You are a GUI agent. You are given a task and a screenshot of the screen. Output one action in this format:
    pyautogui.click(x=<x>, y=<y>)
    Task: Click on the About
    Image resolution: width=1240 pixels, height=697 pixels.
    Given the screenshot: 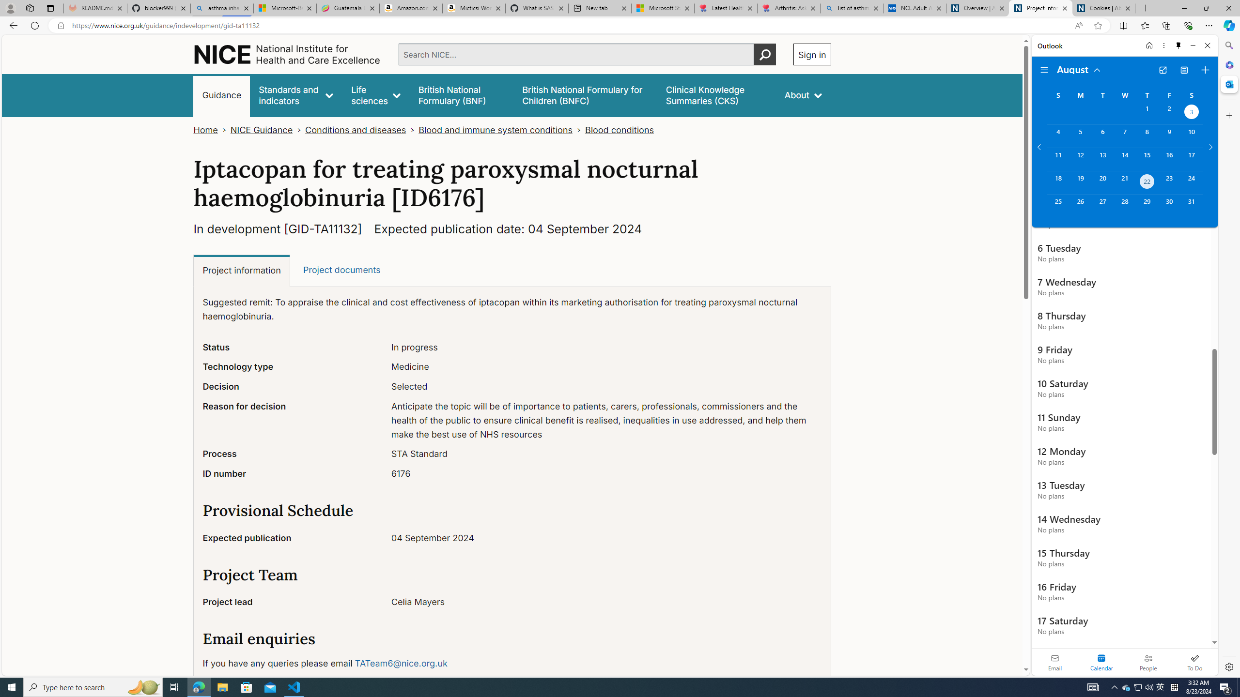 What is the action you would take?
    pyautogui.click(x=803, y=95)
    